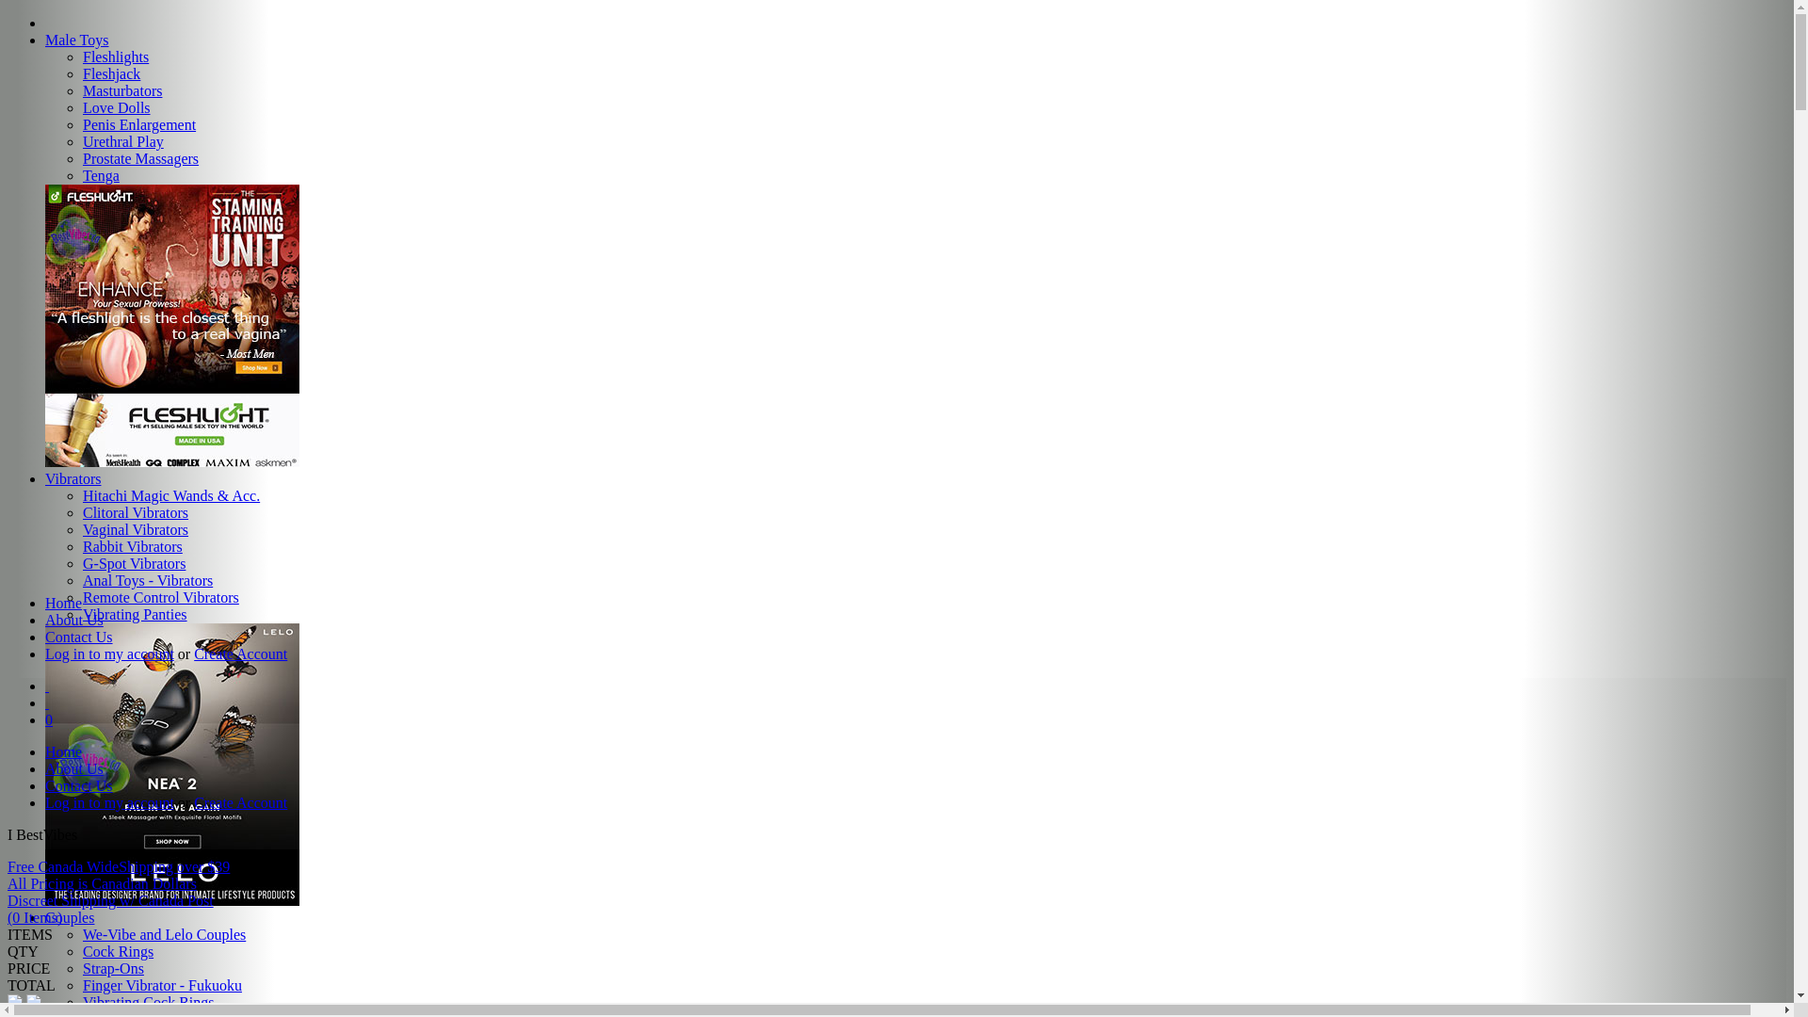  What do you see at coordinates (164, 934) in the screenshot?
I see `We-Vibe and Lelo Couples` at bounding box center [164, 934].